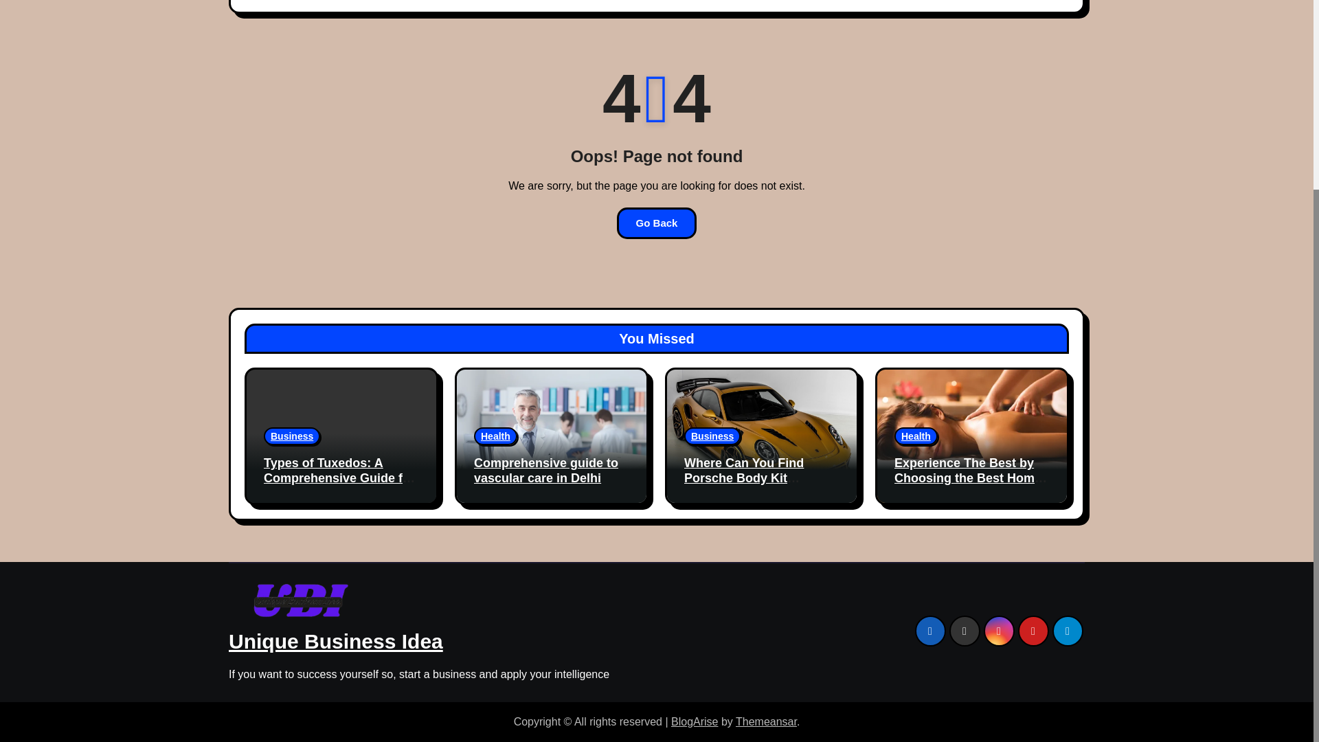  Describe the element at coordinates (339, 477) in the screenshot. I see `Types of Tuxedos: A Comprehensive Guide for Every Occasion` at that location.